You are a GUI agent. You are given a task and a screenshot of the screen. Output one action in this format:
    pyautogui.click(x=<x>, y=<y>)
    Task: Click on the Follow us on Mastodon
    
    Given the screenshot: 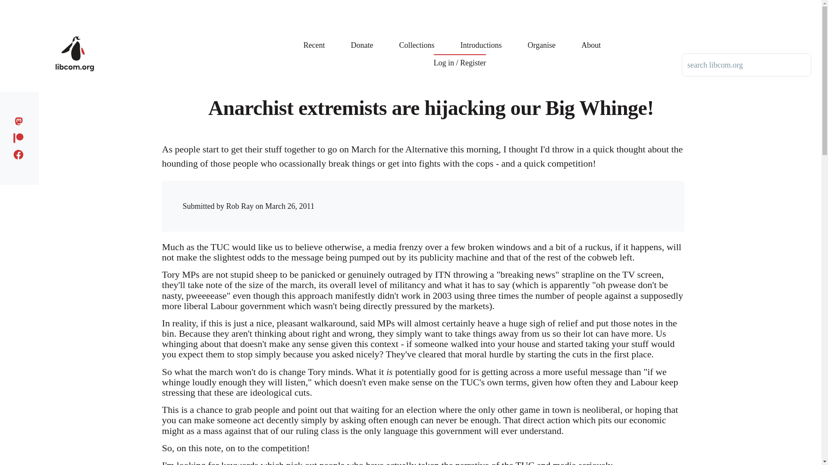 What is the action you would take?
    pyautogui.click(x=21, y=120)
    